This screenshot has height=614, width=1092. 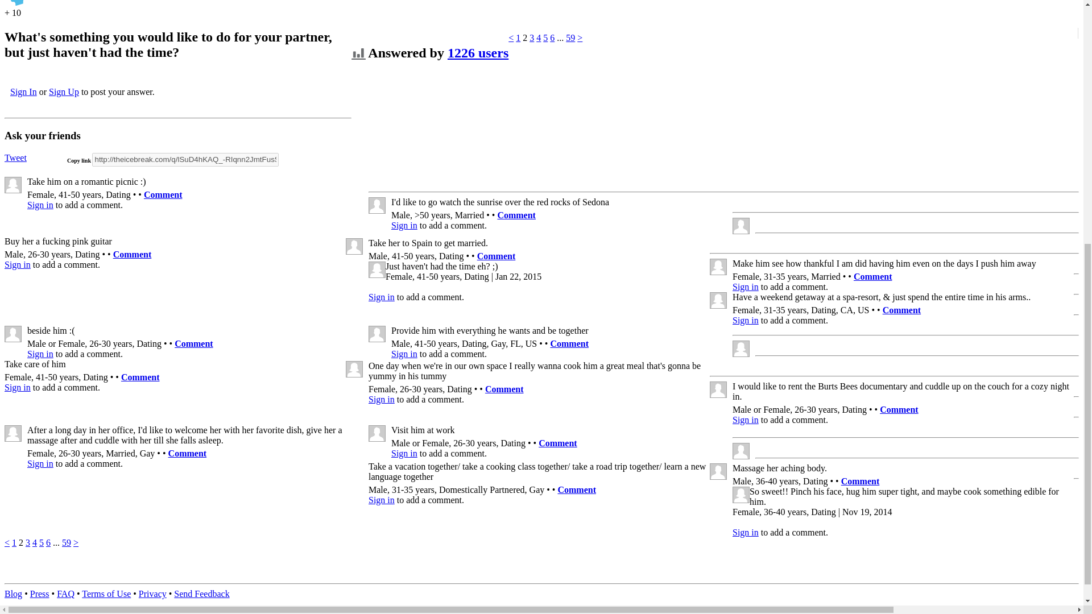 What do you see at coordinates (552, 38) in the screenshot?
I see `6` at bounding box center [552, 38].